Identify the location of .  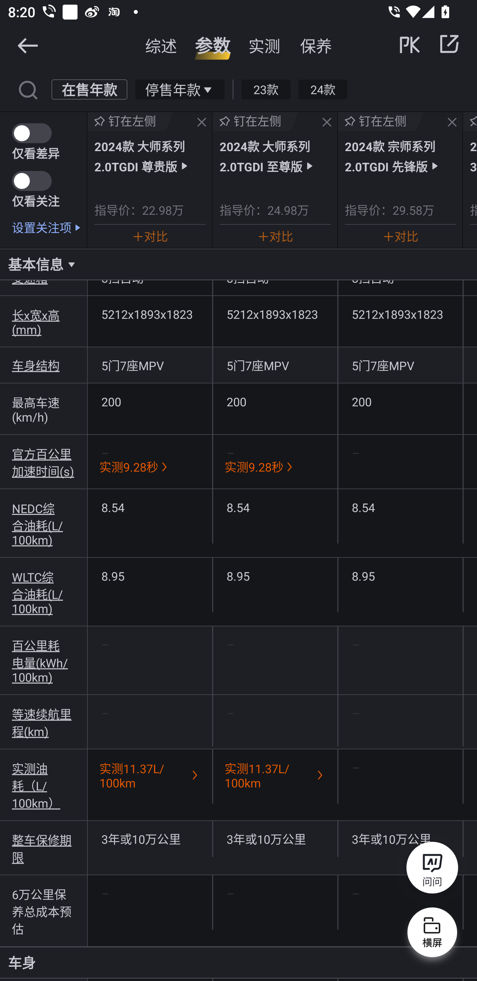
(202, 123).